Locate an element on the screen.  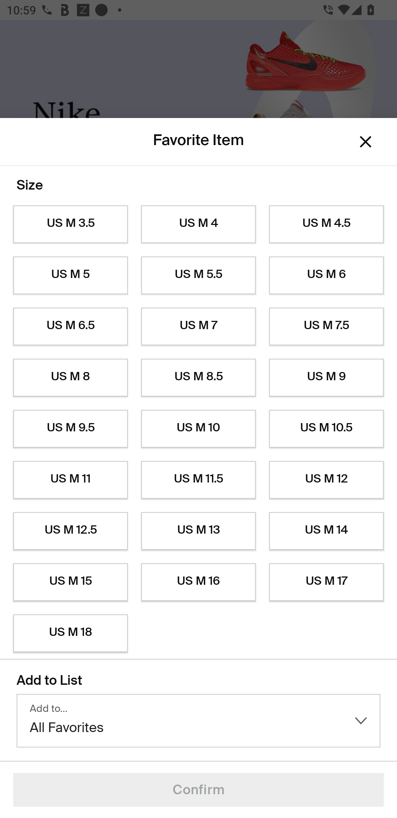
US M 6 is located at coordinates (326, 275).